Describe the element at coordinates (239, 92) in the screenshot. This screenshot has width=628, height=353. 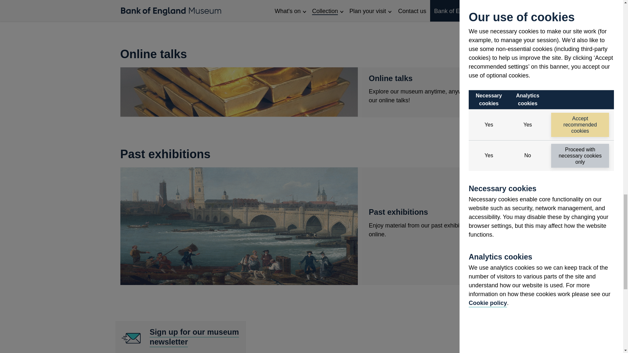
I see `Past exhibitions CTA large` at that location.